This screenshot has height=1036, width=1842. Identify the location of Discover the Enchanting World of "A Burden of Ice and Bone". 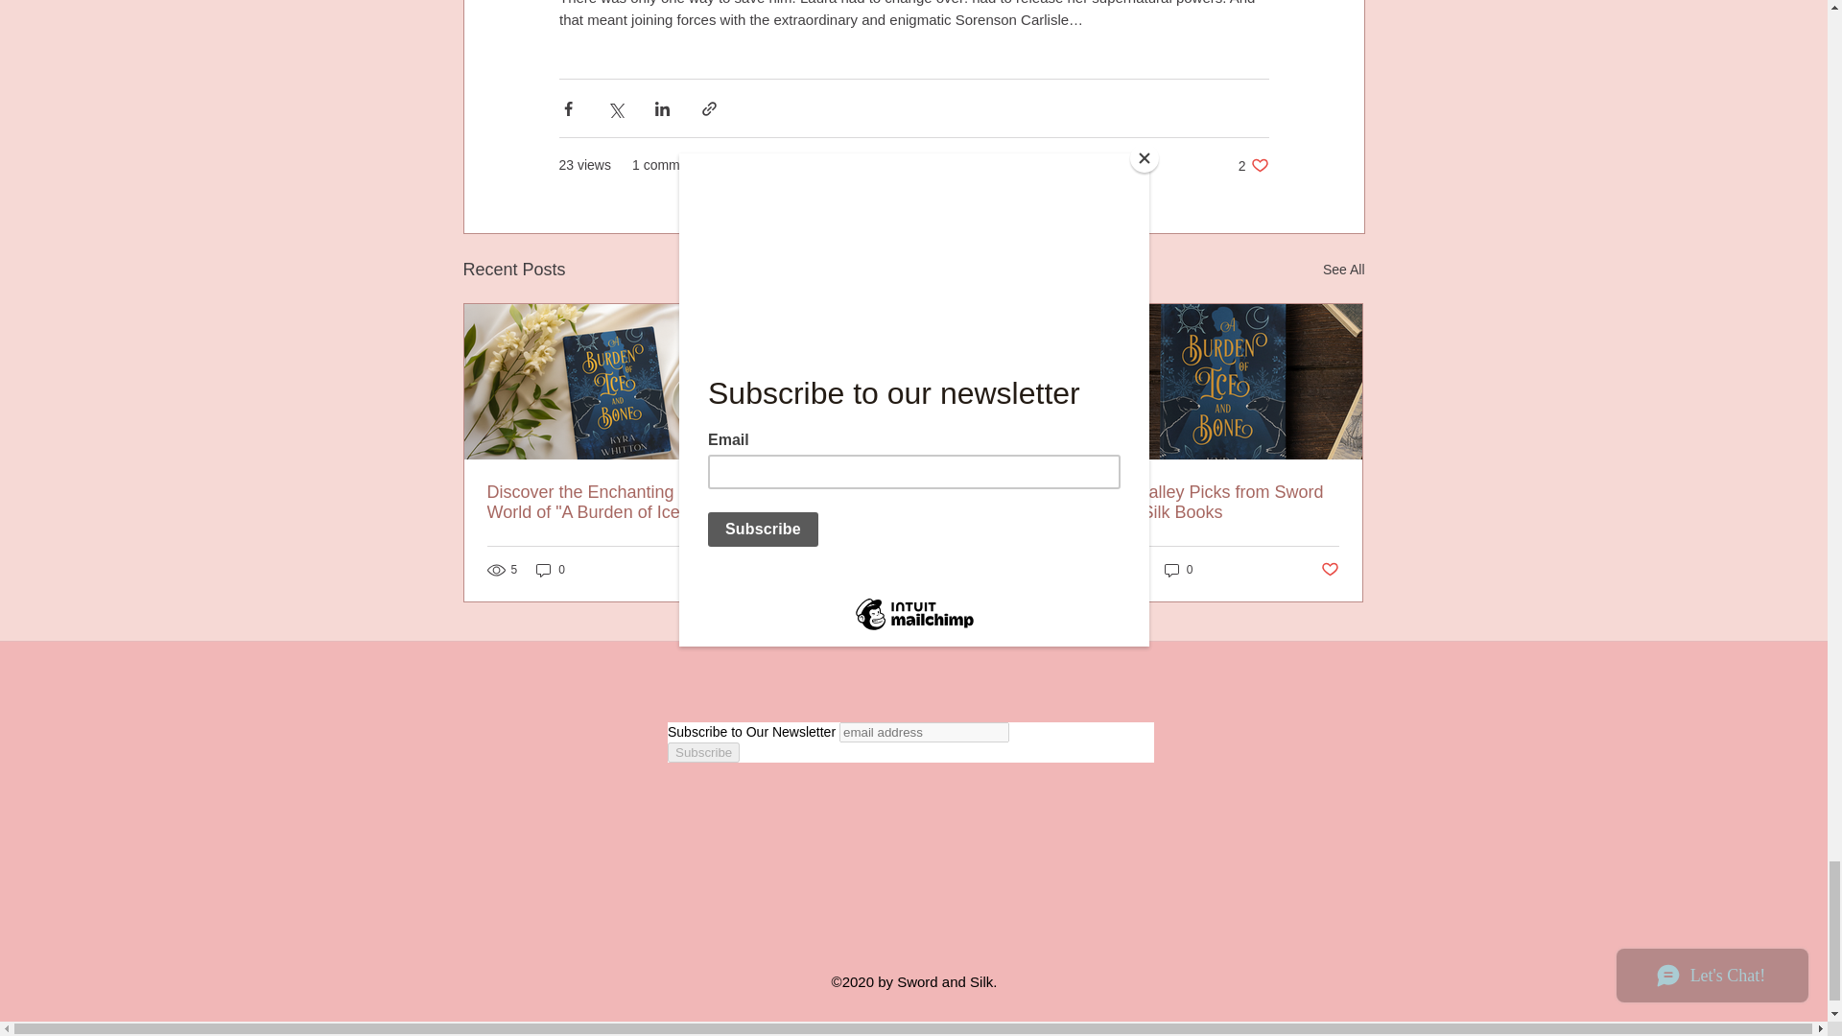
(602, 503).